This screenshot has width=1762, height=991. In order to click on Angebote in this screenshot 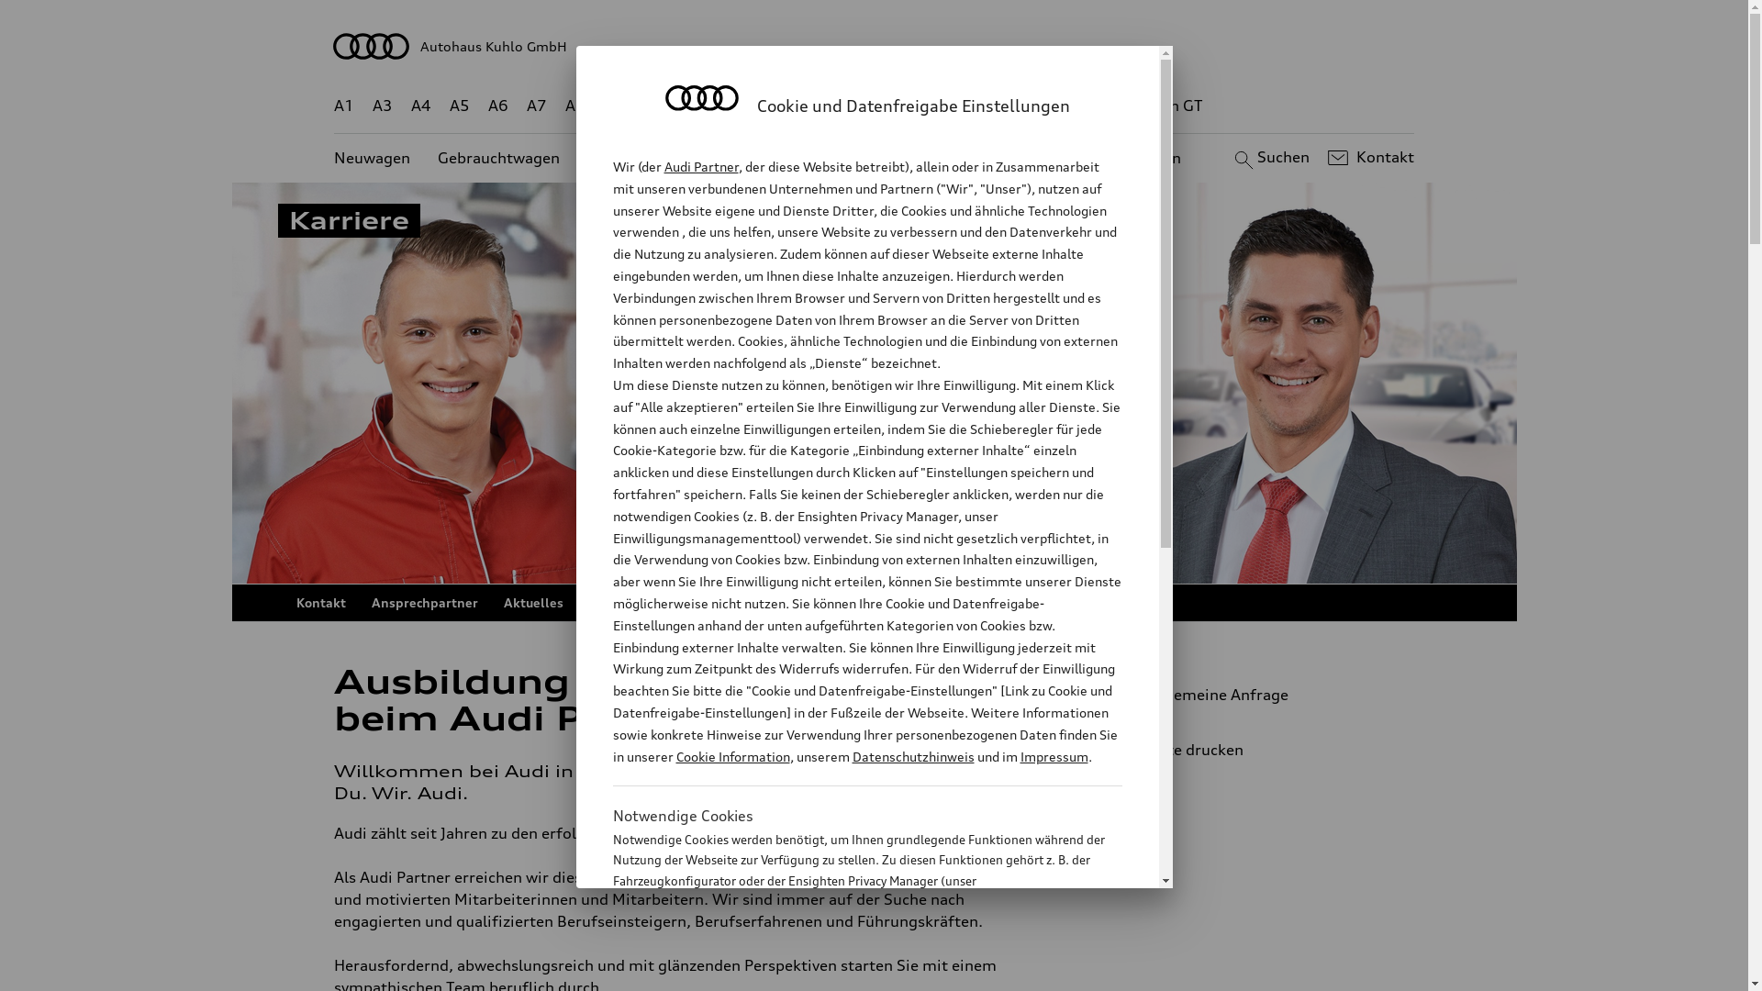, I will do `click(770, 158)`.